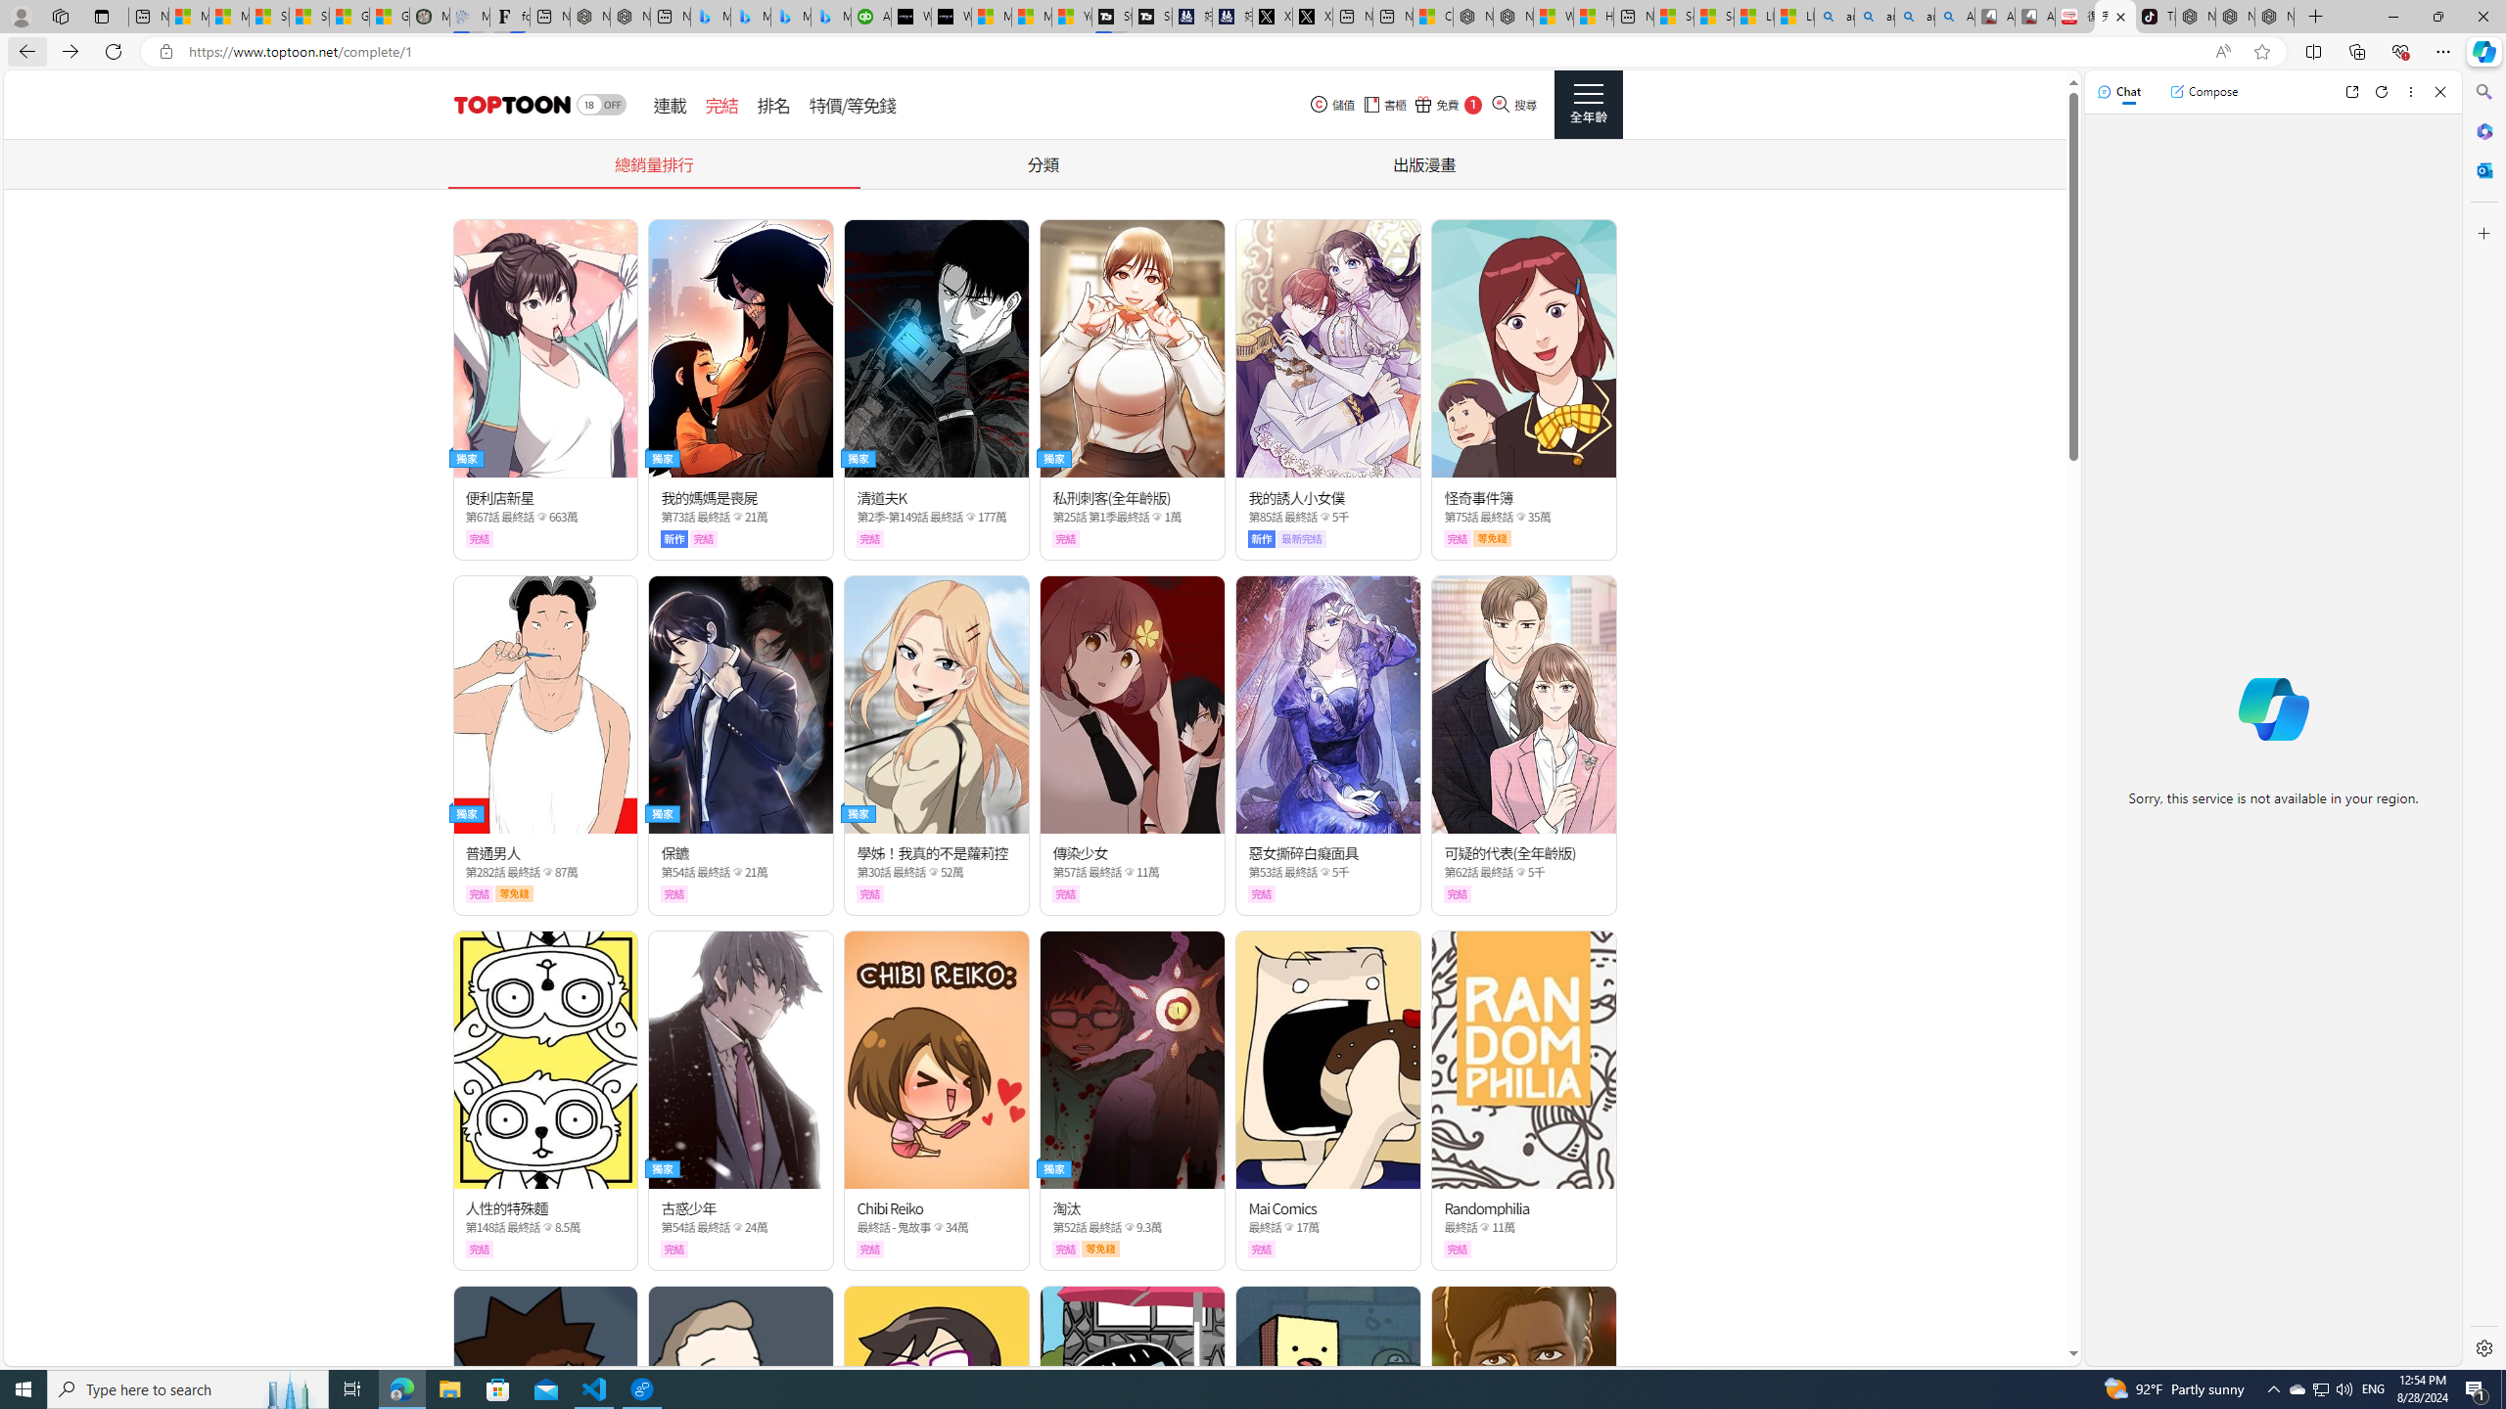 This screenshot has width=2506, height=1409. I want to click on Settings, so click(2483, 1347).